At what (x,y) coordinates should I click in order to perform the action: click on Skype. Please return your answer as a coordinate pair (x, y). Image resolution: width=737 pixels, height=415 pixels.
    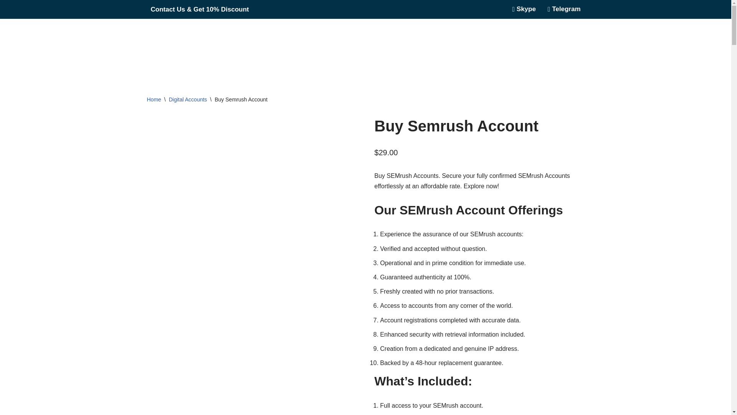
    Looking at the image, I should click on (521, 9).